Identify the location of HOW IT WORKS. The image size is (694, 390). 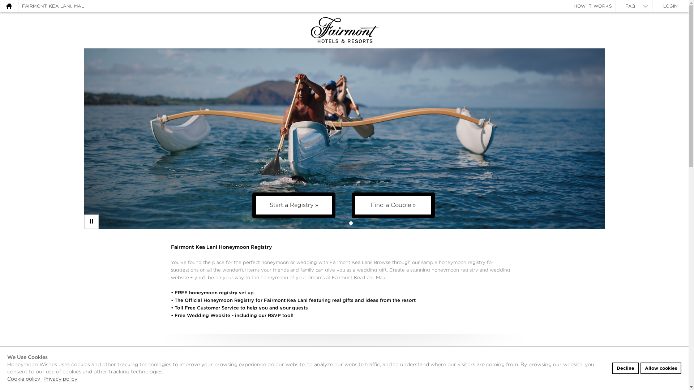
(54, 6).